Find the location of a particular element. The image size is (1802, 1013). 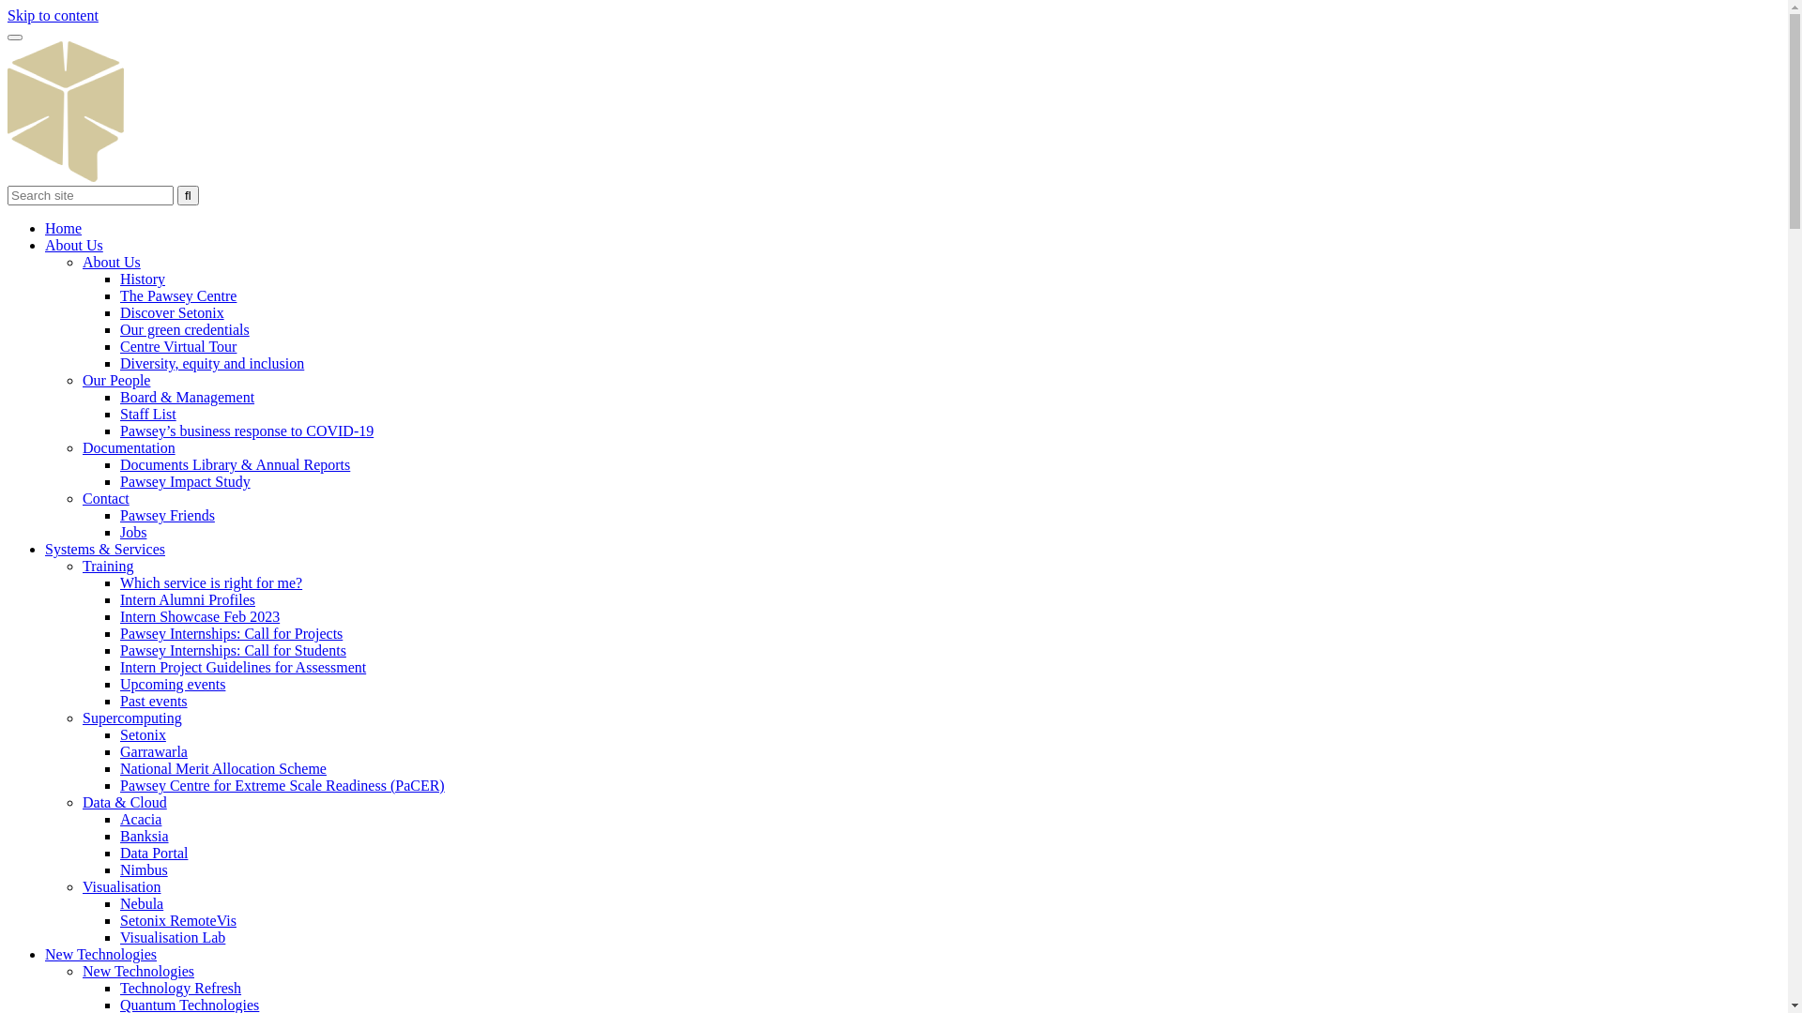

Past events is located at coordinates (154, 702).